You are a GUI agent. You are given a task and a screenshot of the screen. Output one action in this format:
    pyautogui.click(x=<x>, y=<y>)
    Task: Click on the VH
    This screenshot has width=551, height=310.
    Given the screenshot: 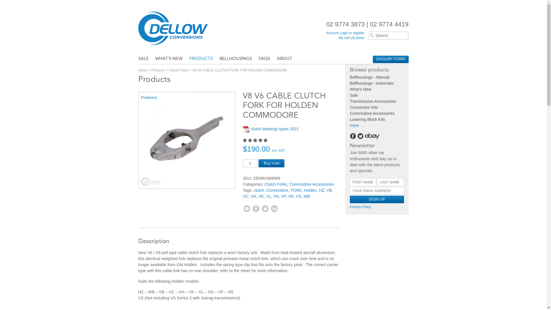 What is the action you would take?
    pyautogui.click(x=254, y=196)
    